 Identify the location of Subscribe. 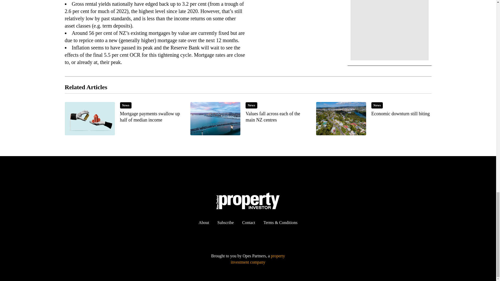
(373, 119).